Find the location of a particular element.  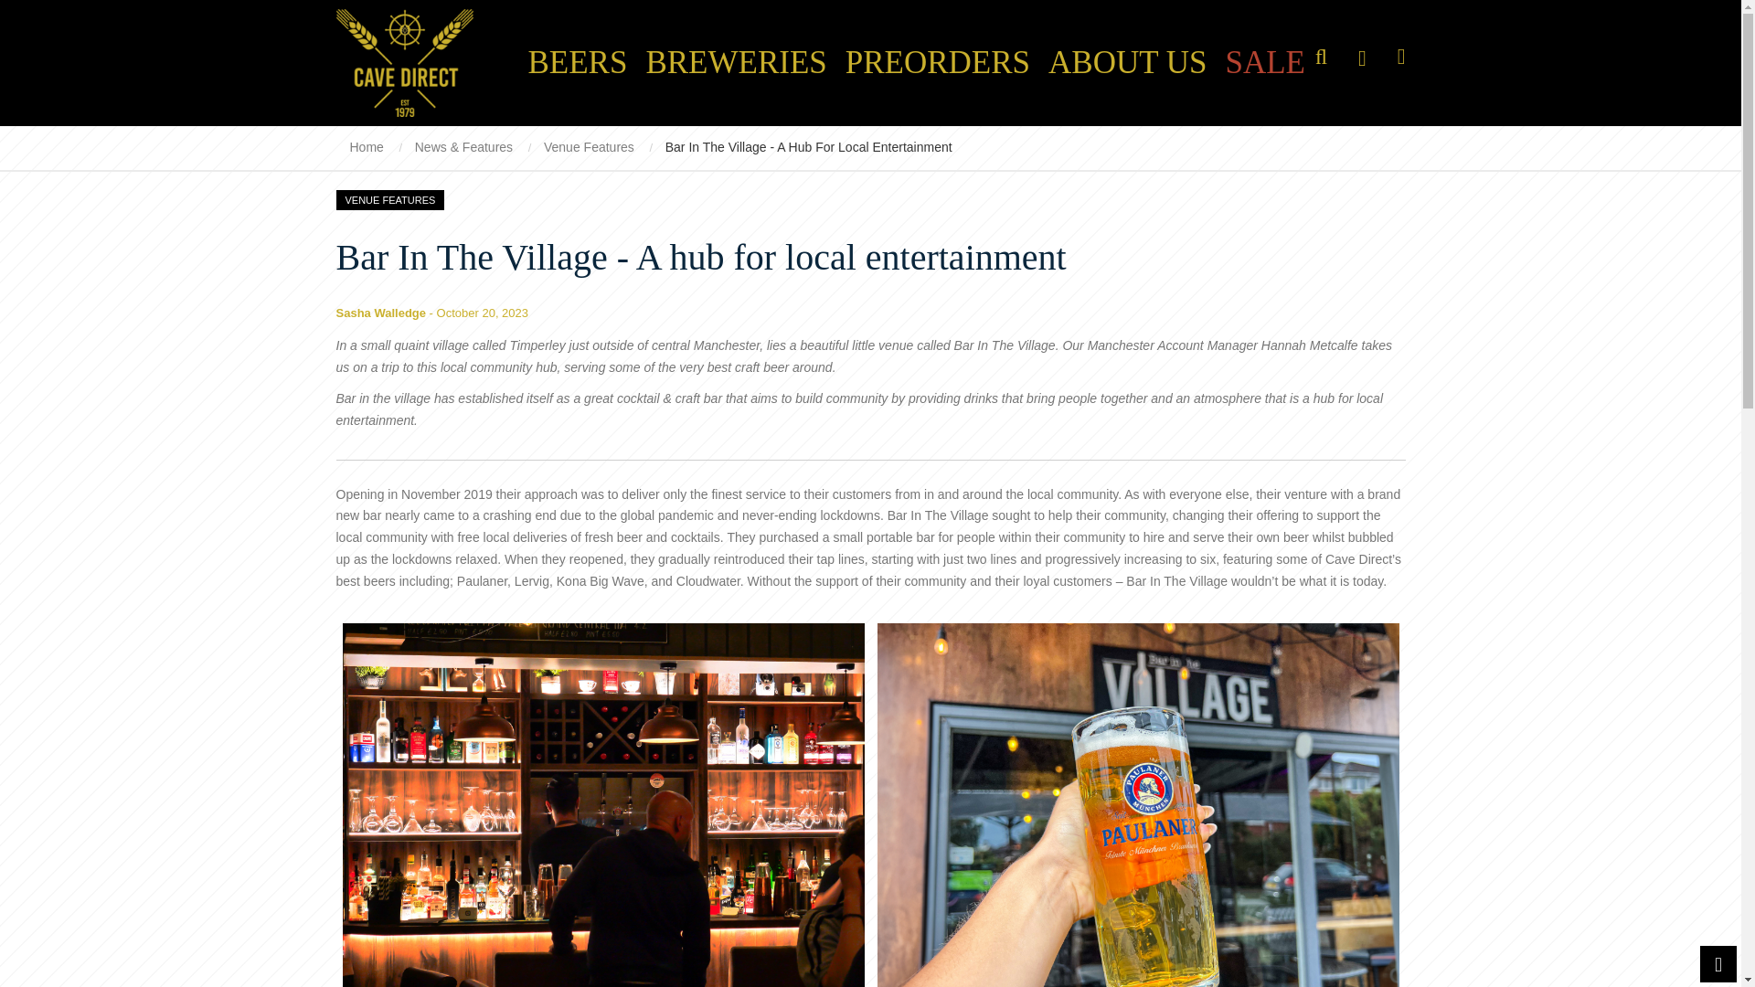

BEERS is located at coordinates (578, 63).